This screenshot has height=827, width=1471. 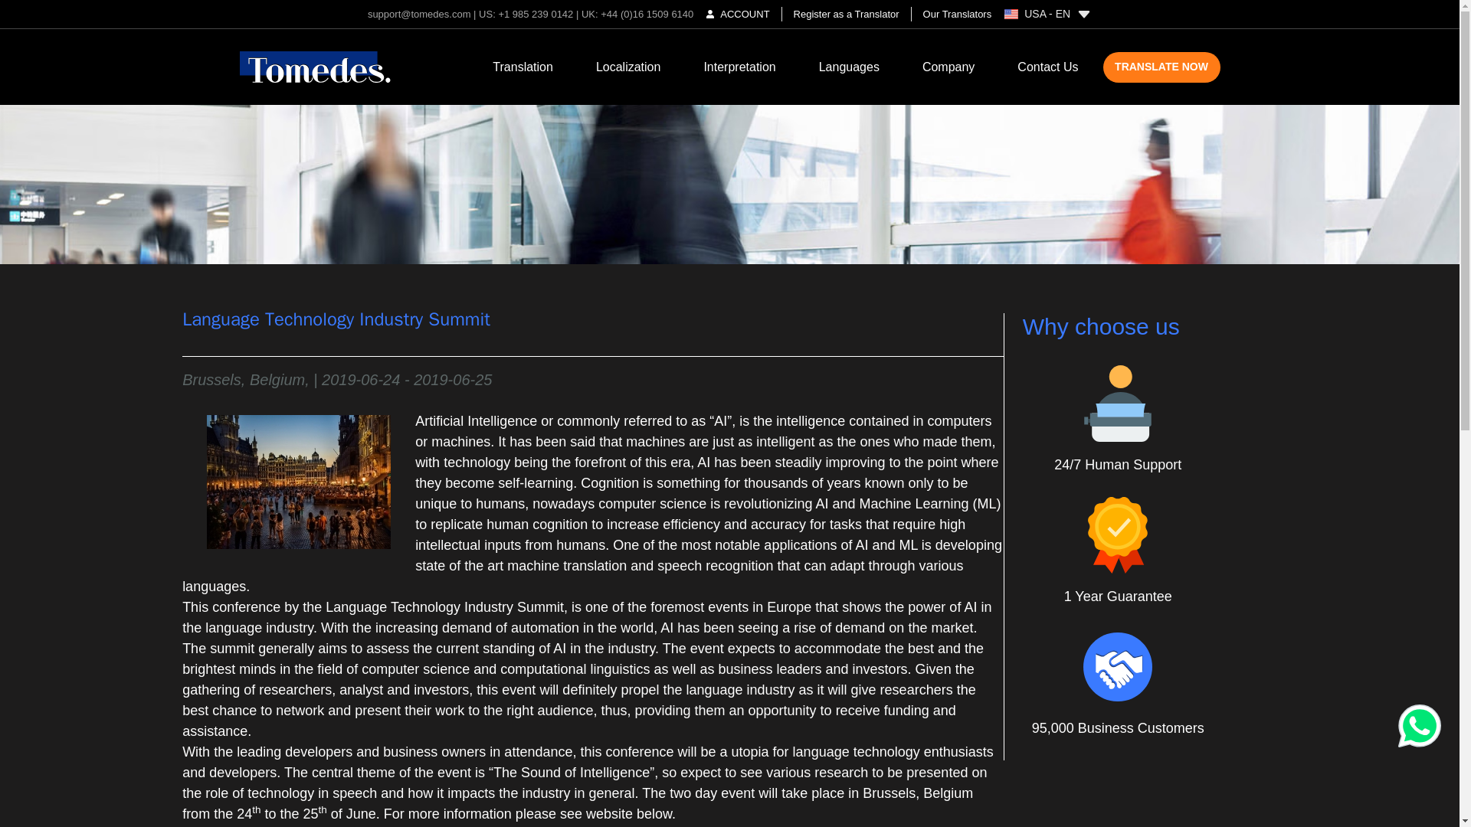 What do you see at coordinates (846, 14) in the screenshot?
I see `Register as a Translator` at bounding box center [846, 14].